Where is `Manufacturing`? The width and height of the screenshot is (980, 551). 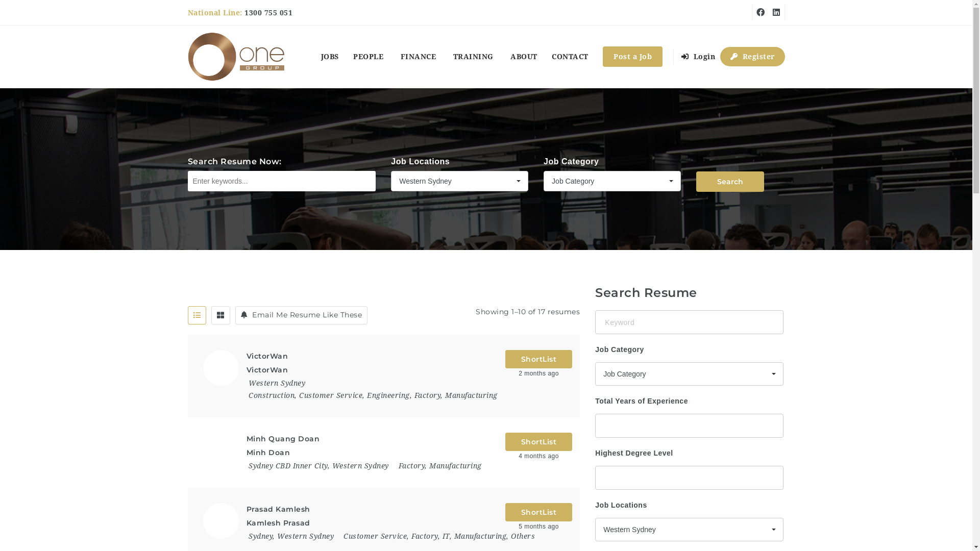 Manufacturing is located at coordinates (455, 465).